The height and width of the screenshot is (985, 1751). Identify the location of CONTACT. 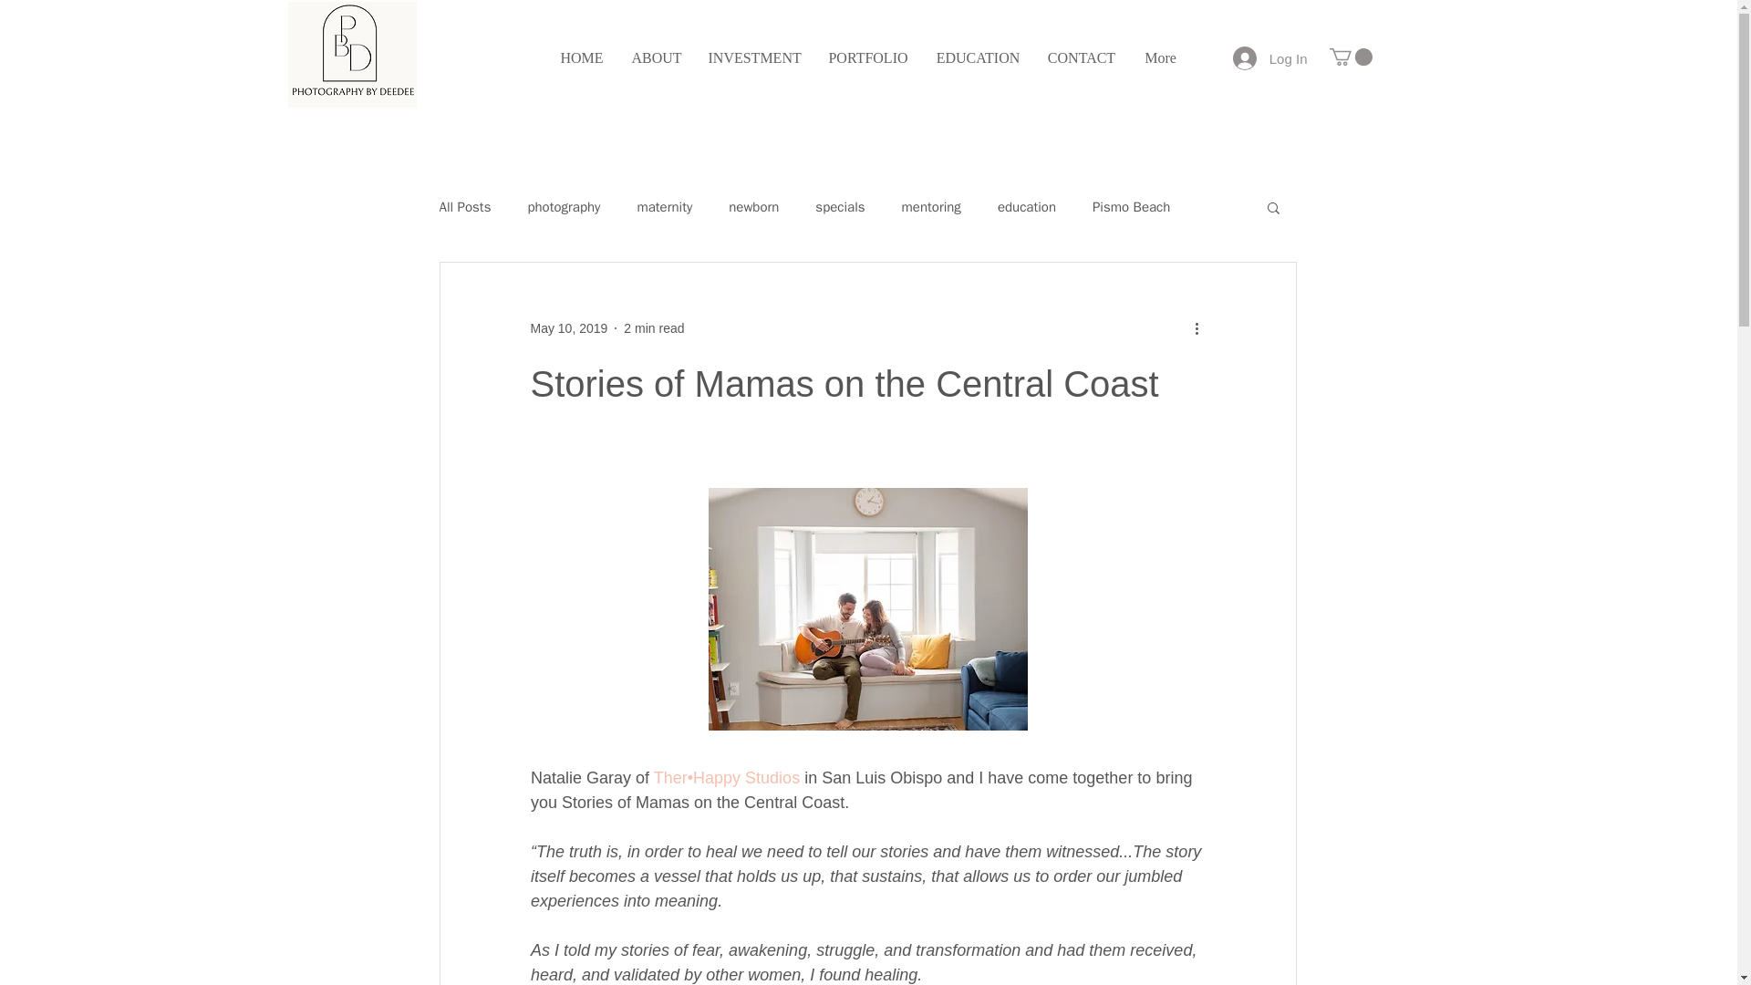
(1082, 57).